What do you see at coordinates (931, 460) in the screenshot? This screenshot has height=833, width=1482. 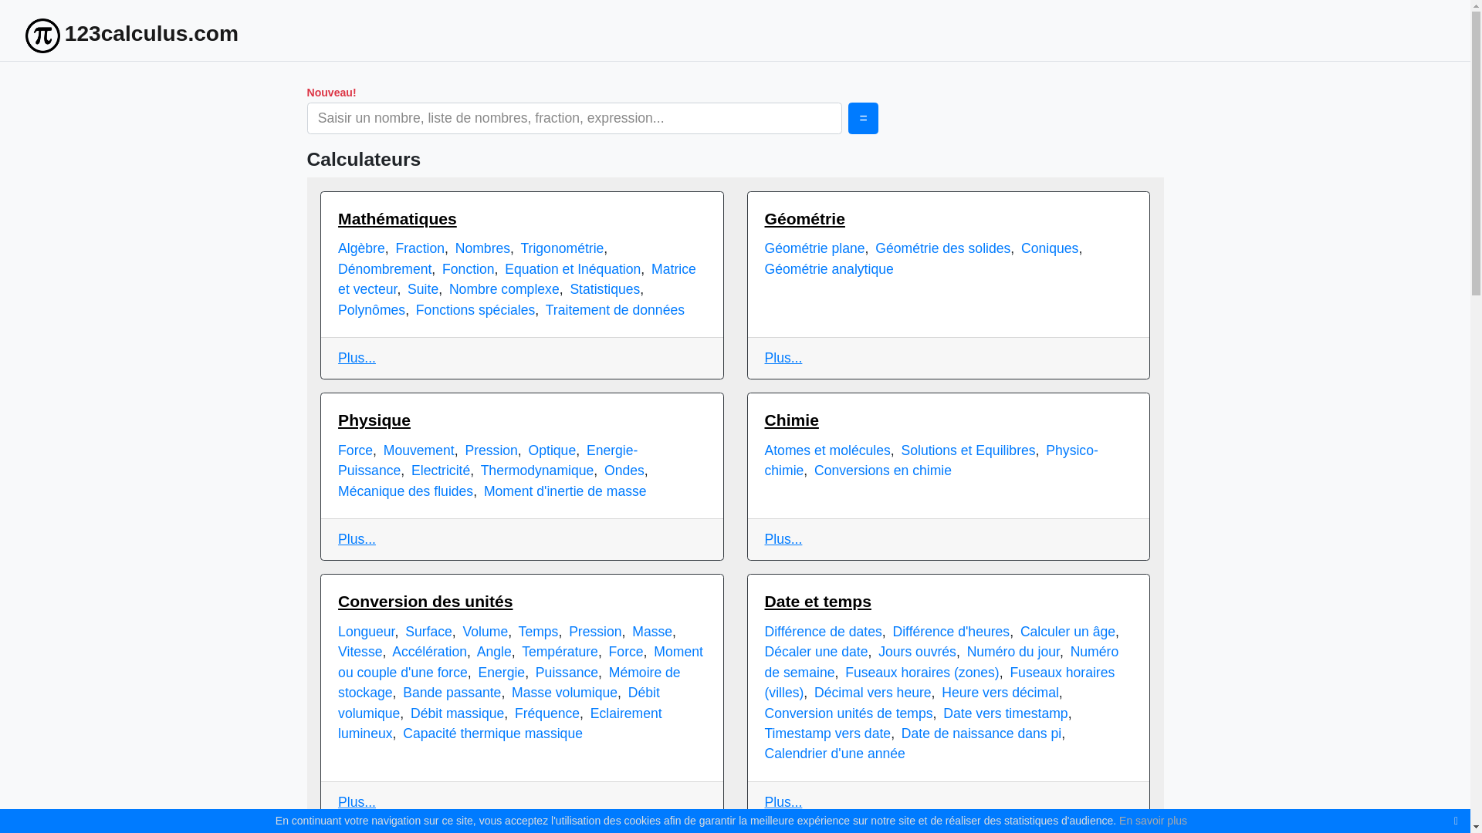 I see `Physico-chimie` at bounding box center [931, 460].